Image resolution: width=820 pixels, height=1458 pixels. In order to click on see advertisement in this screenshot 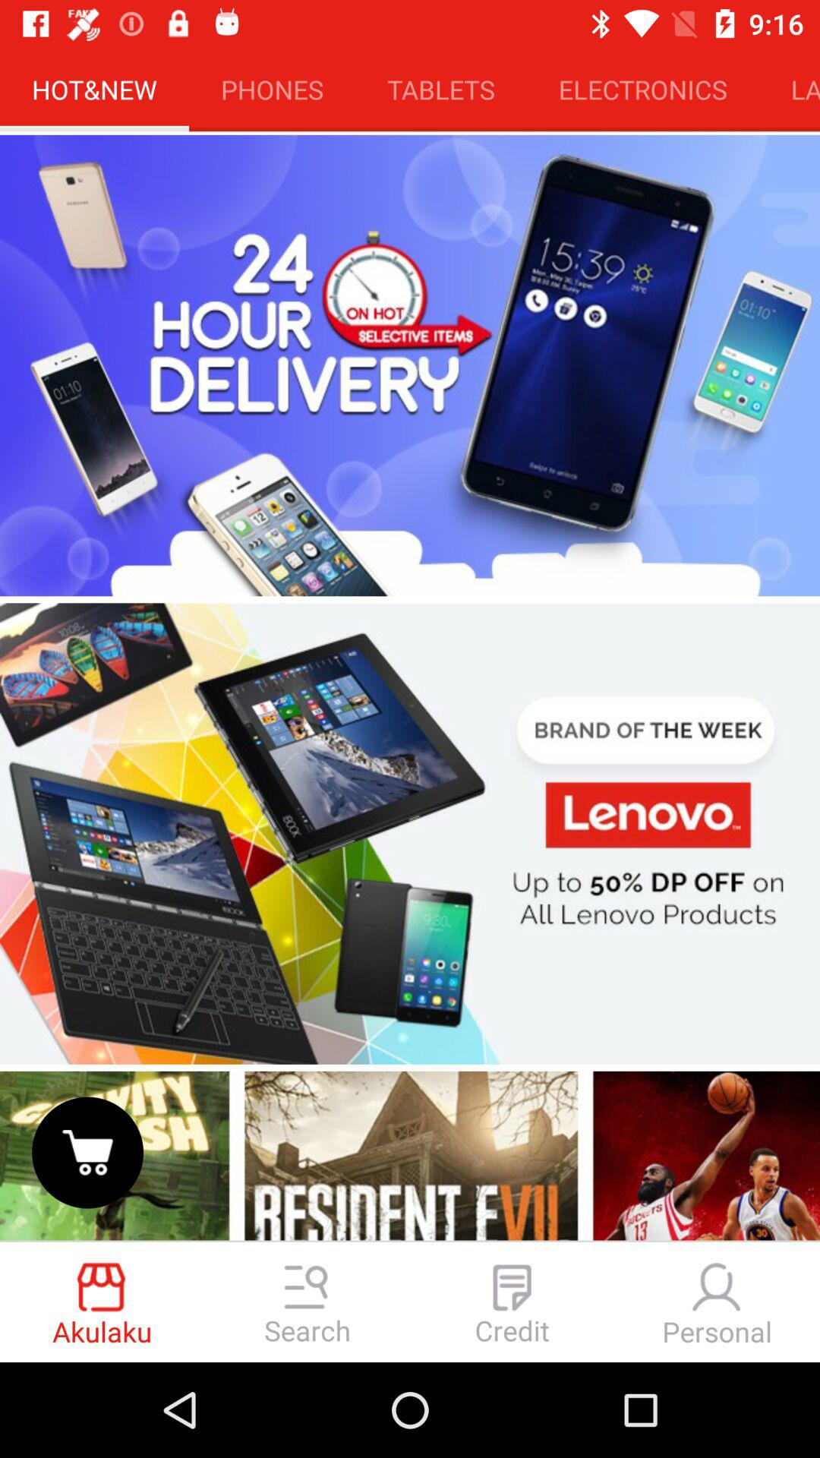, I will do `click(410, 834)`.